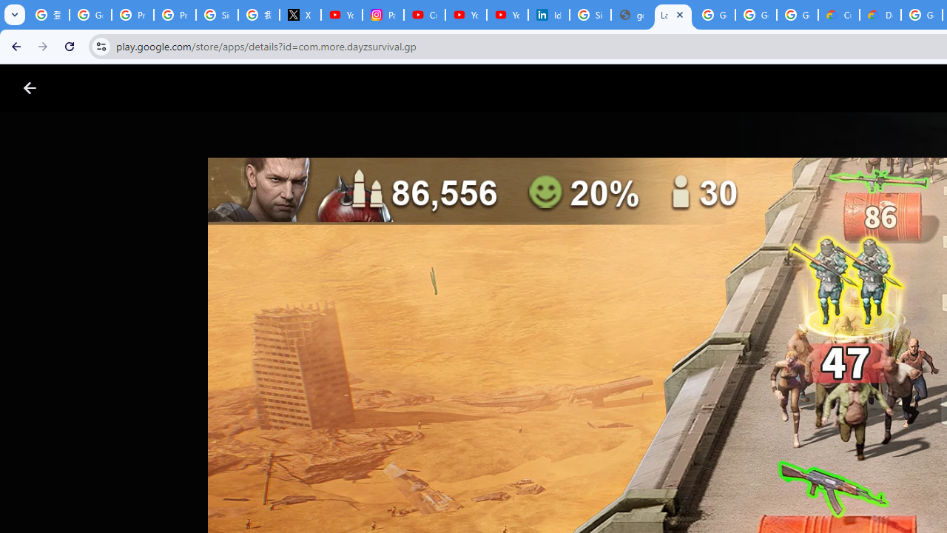 The width and height of the screenshot is (947, 533). What do you see at coordinates (183, 88) in the screenshot?
I see `Games` at bounding box center [183, 88].